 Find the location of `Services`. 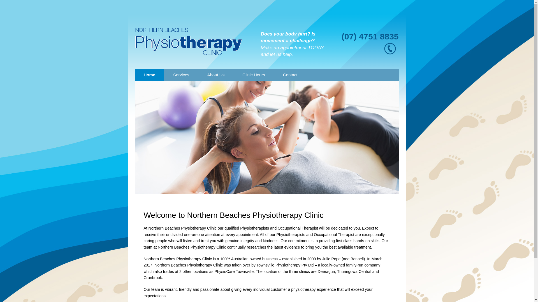

Services is located at coordinates (181, 75).